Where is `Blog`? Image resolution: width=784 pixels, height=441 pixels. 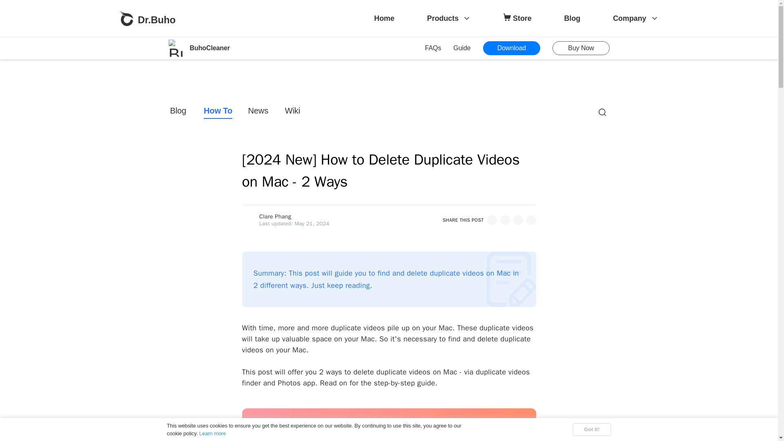
Blog is located at coordinates (179, 112).